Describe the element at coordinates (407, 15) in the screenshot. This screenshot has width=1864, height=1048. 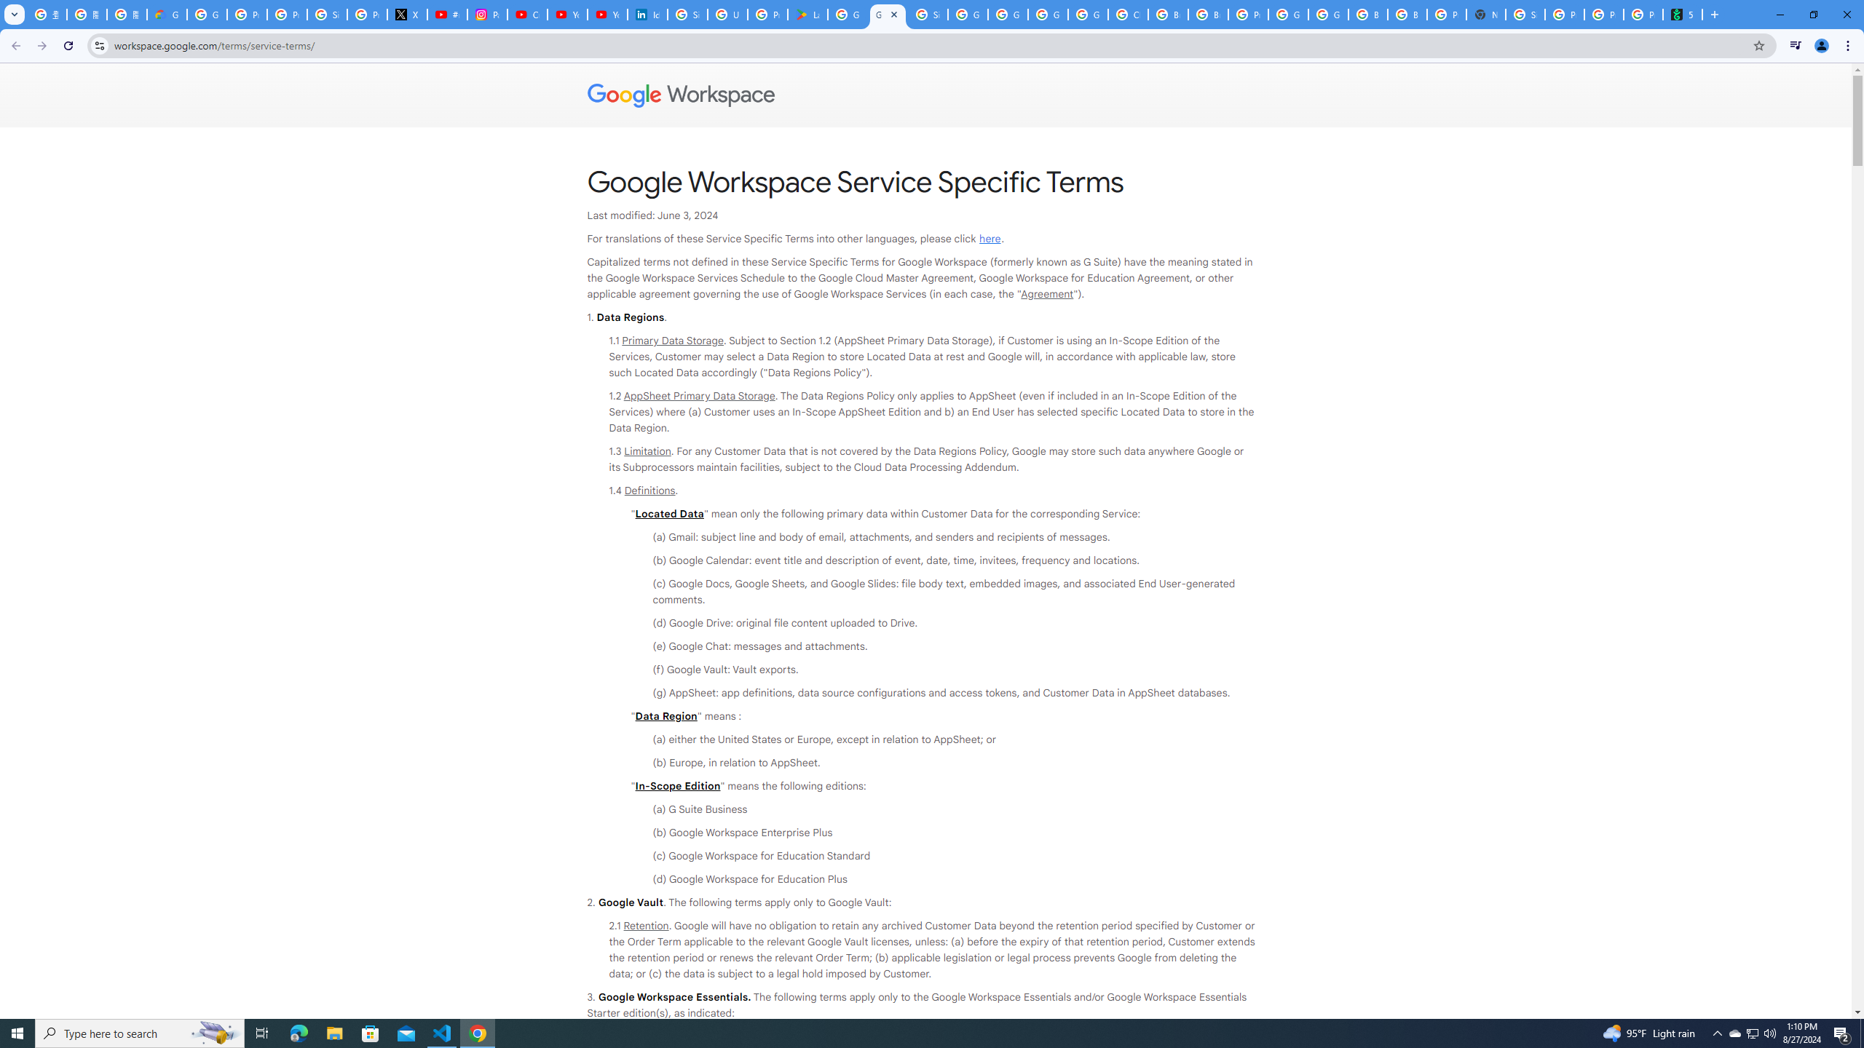
I see `X` at that location.